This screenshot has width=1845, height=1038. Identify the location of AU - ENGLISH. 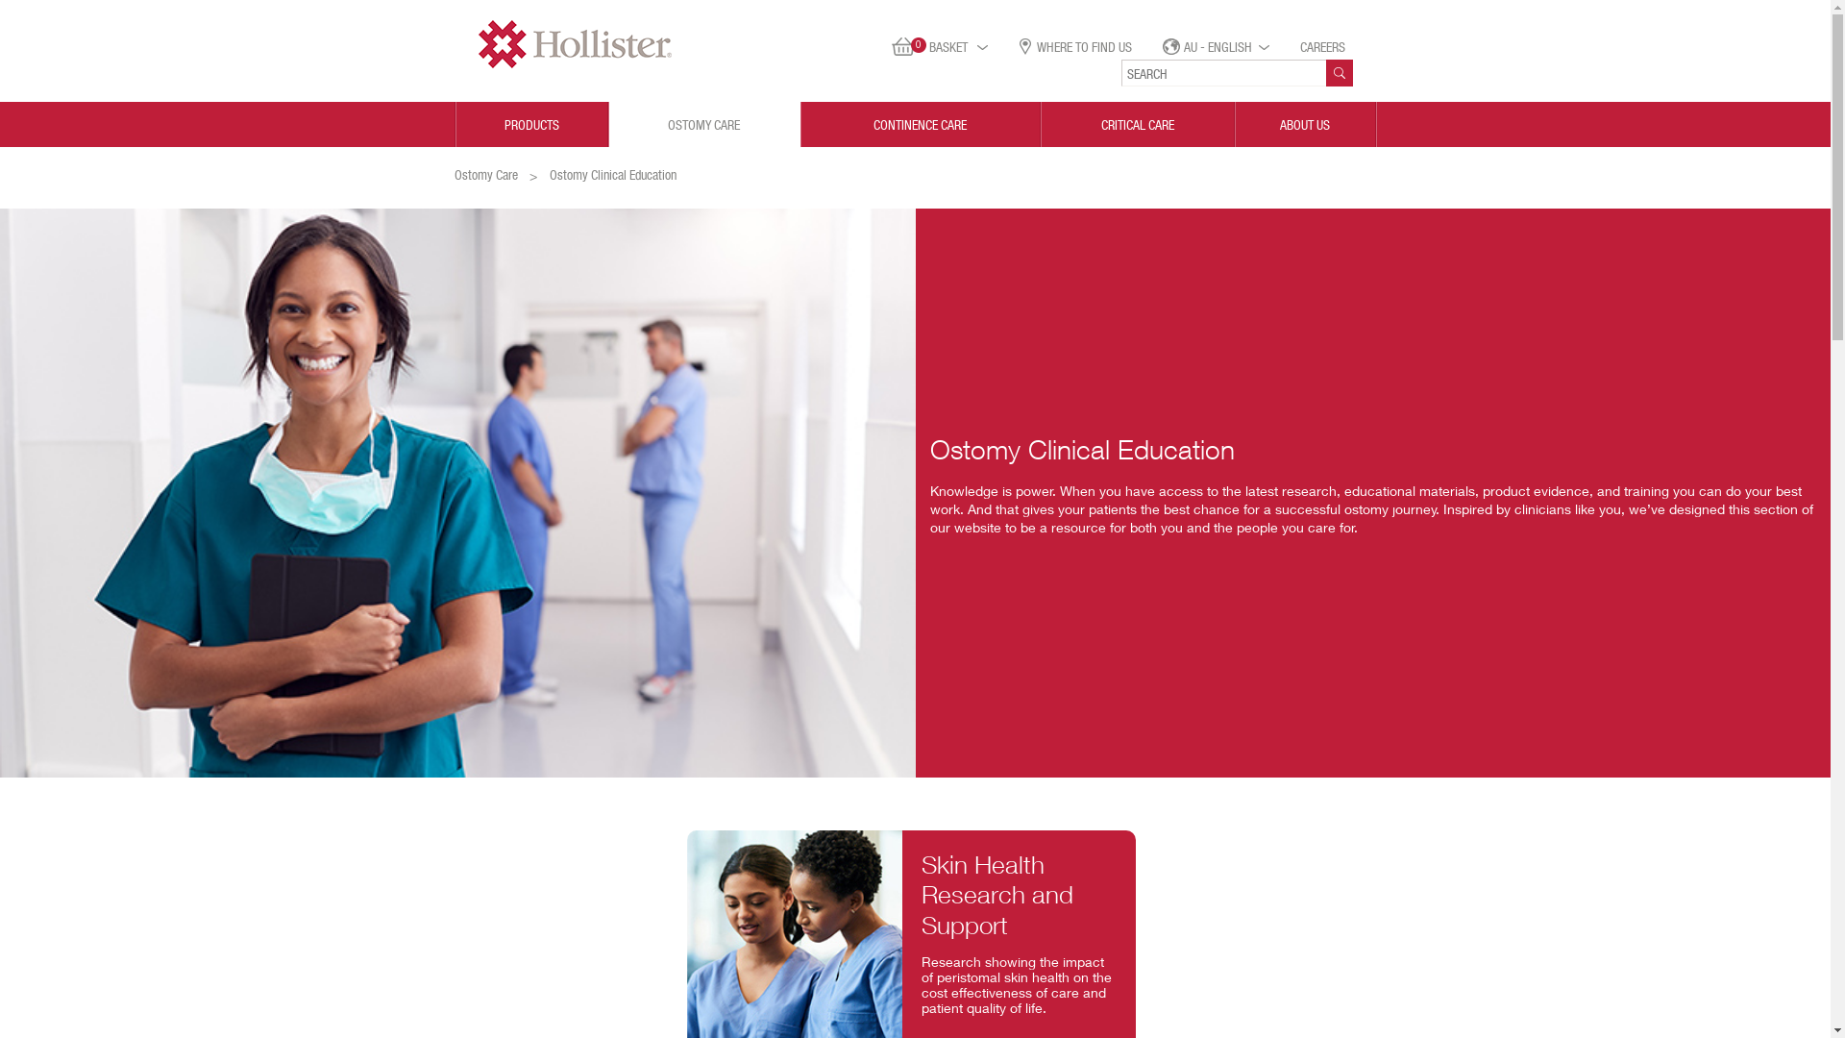
(1217, 47).